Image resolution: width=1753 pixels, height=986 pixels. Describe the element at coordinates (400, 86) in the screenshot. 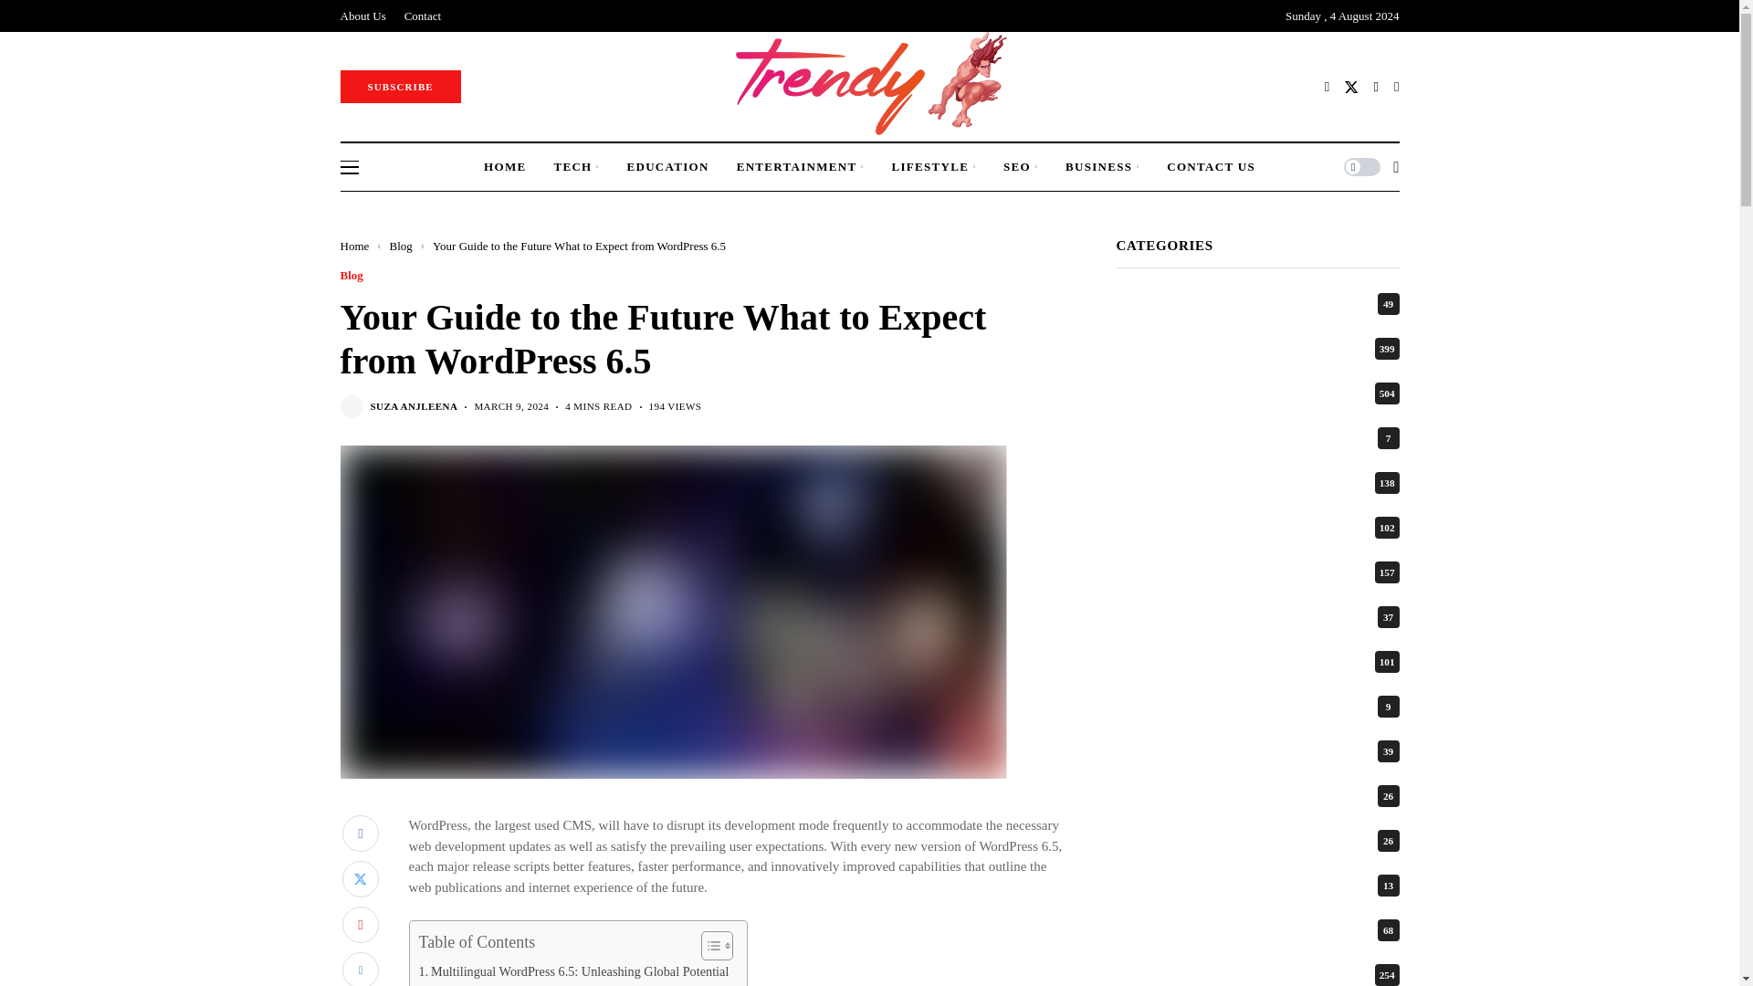

I see `SUBSCRIBE` at that location.